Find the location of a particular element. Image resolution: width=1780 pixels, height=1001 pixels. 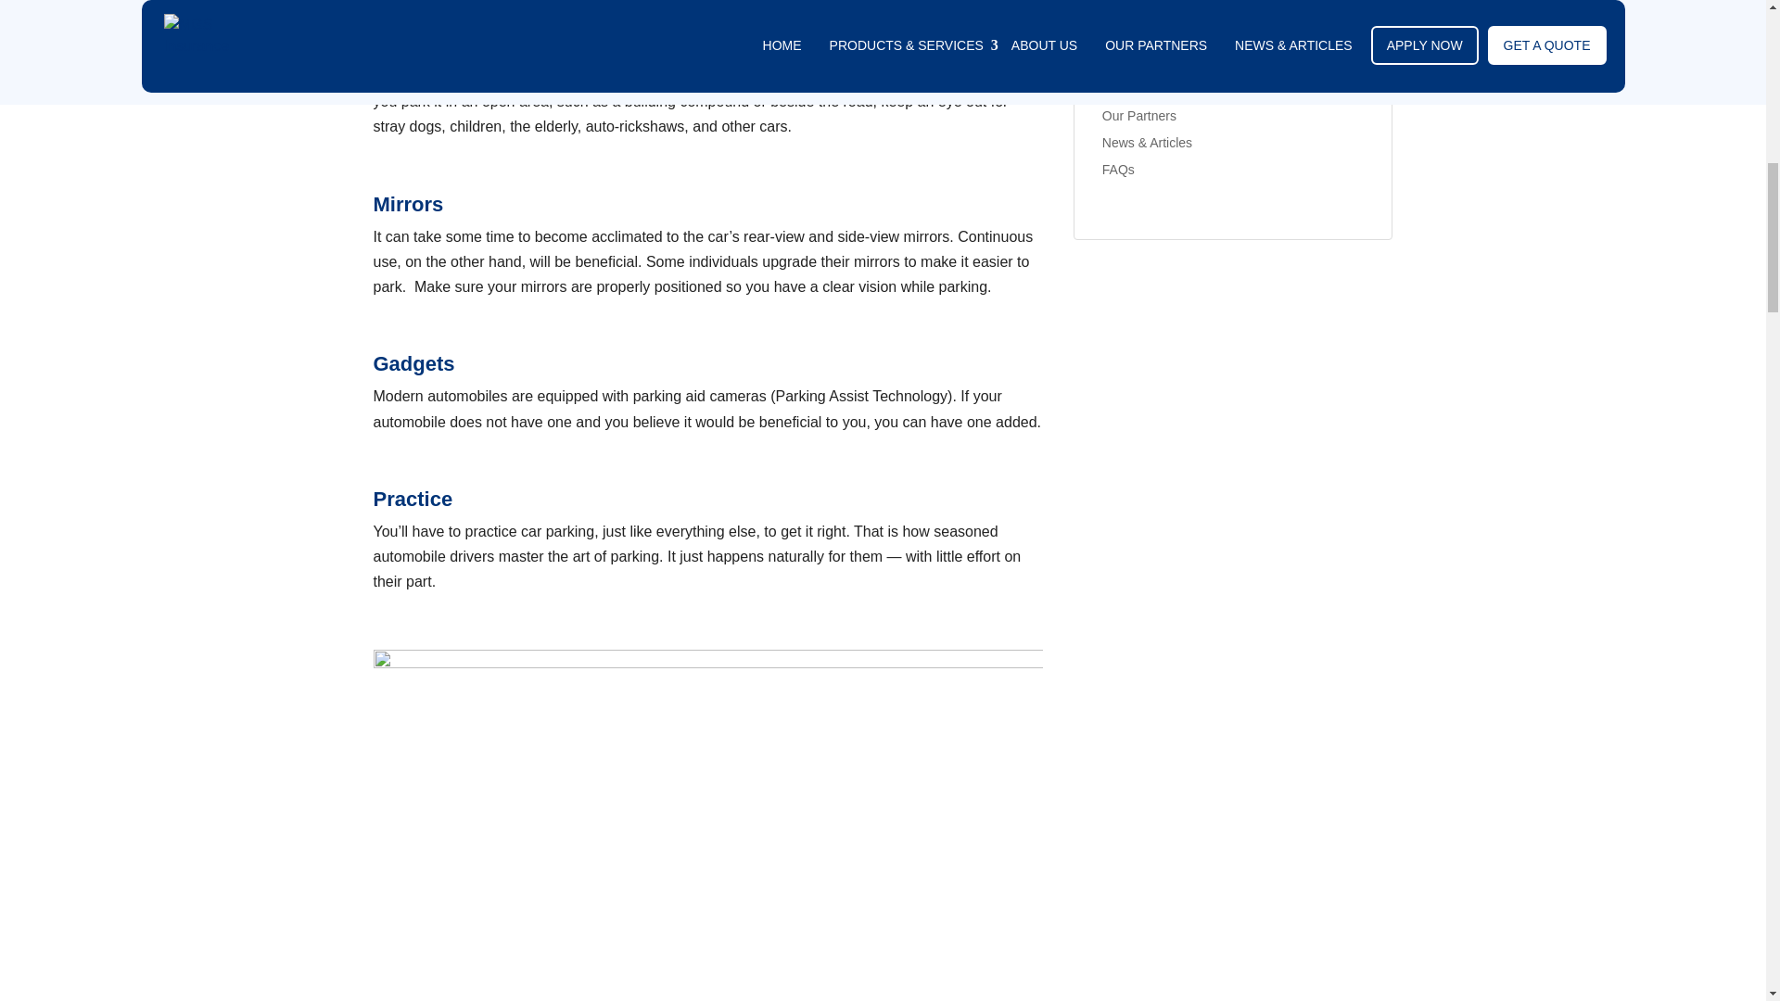

FAQs is located at coordinates (1118, 169).